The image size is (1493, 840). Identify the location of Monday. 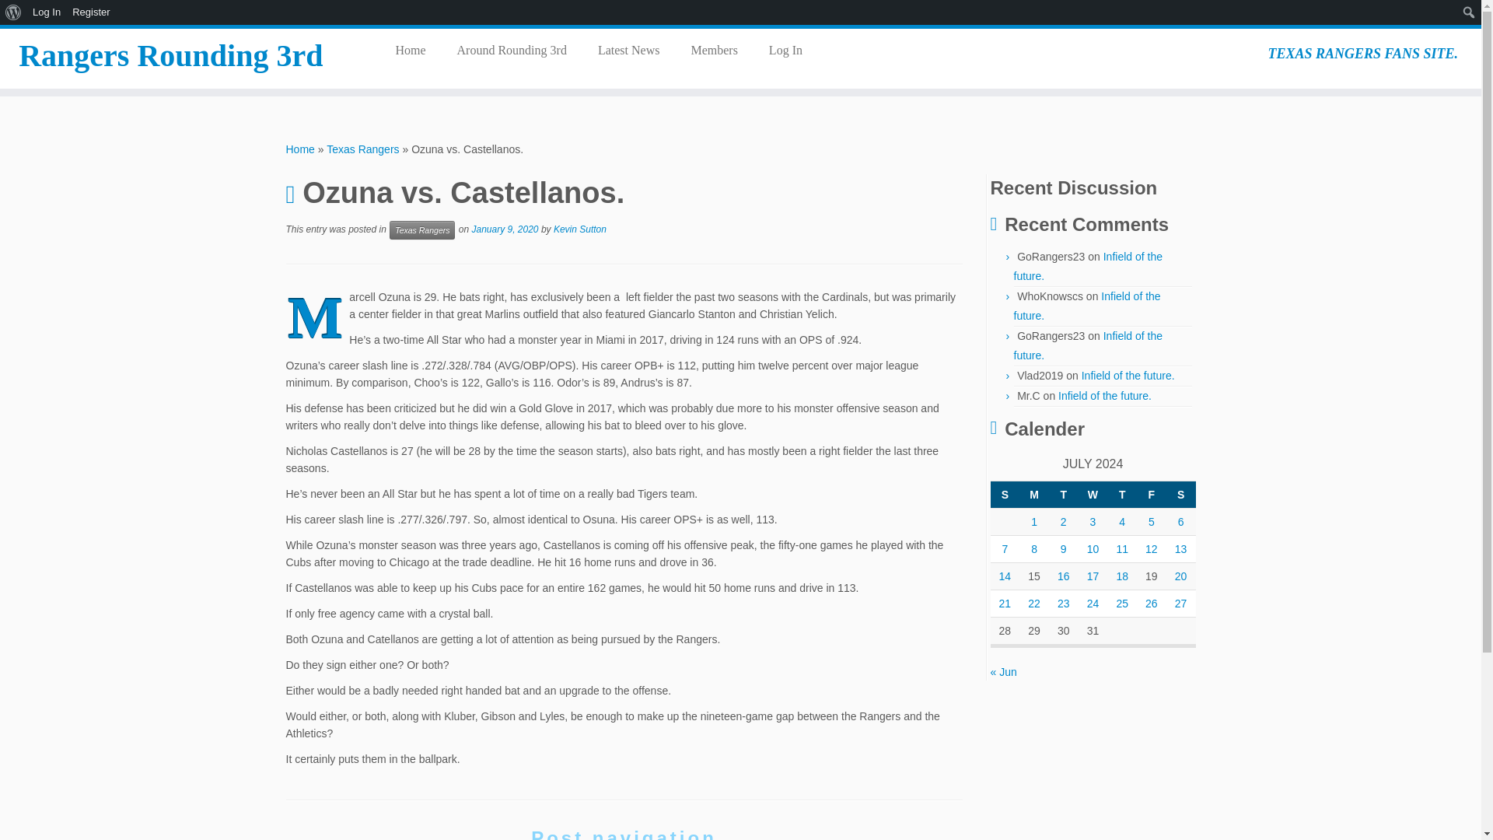
(1034, 494).